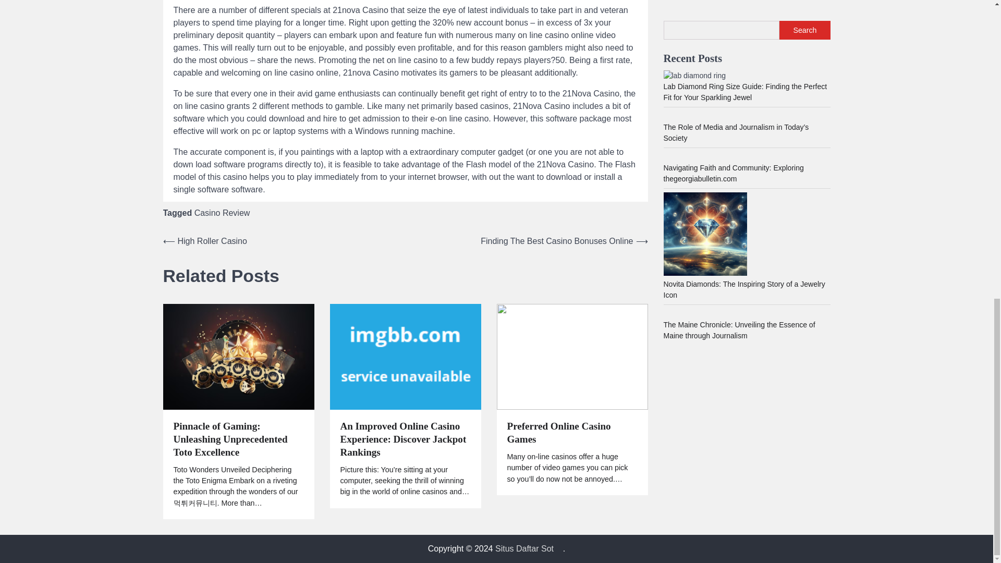  Describe the element at coordinates (222, 213) in the screenshot. I see `Casino Review` at that location.